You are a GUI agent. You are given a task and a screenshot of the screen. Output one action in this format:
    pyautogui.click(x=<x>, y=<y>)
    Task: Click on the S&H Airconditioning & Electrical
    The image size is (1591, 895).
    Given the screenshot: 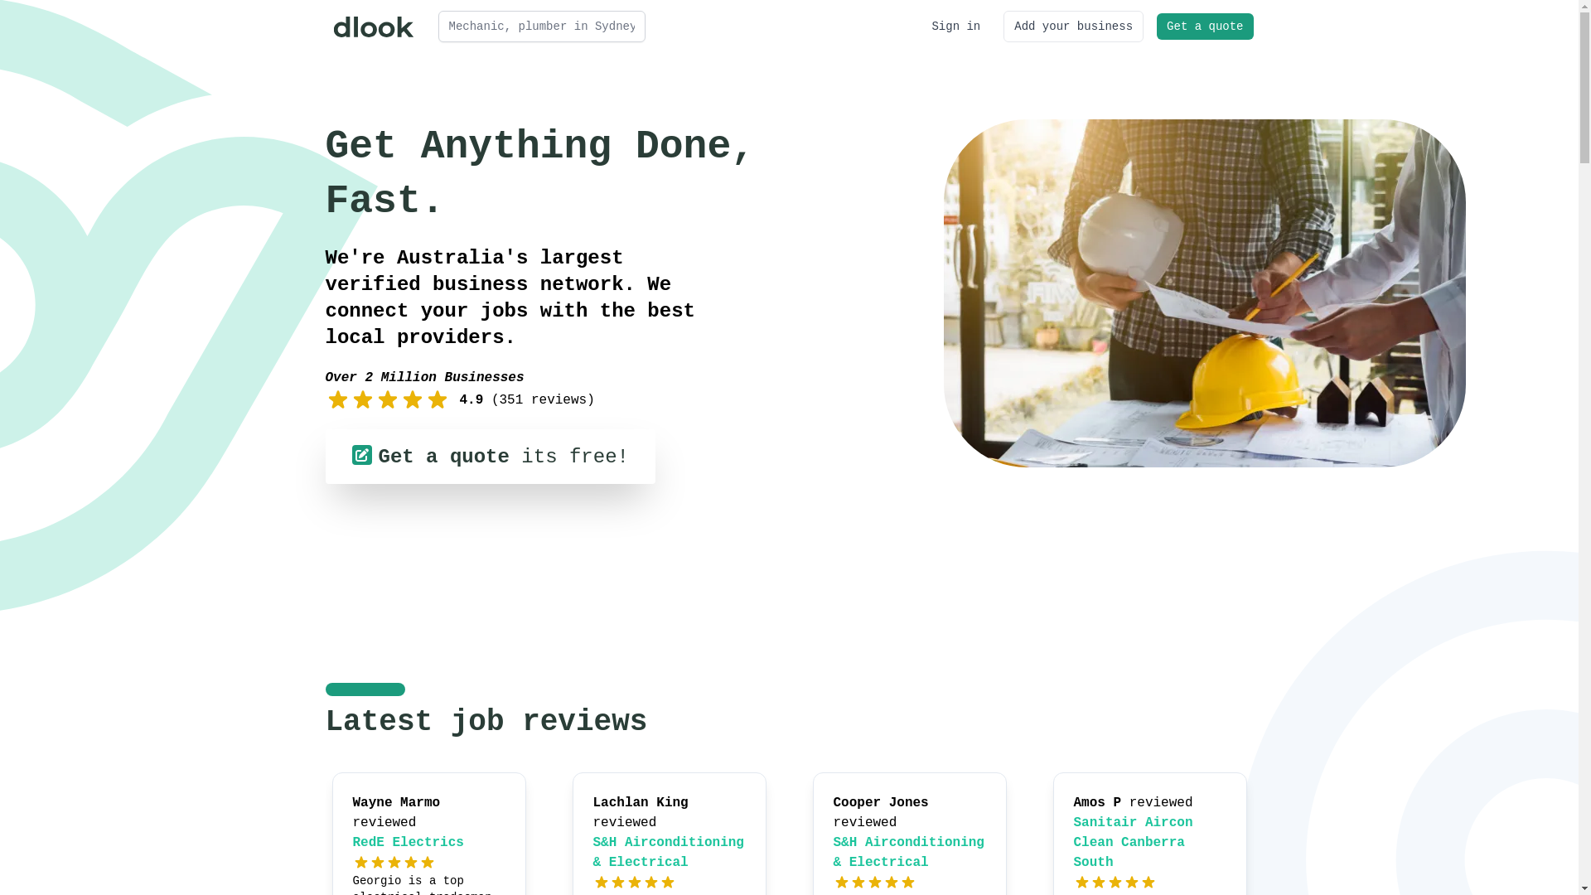 What is the action you would take?
    pyautogui.click(x=669, y=853)
    